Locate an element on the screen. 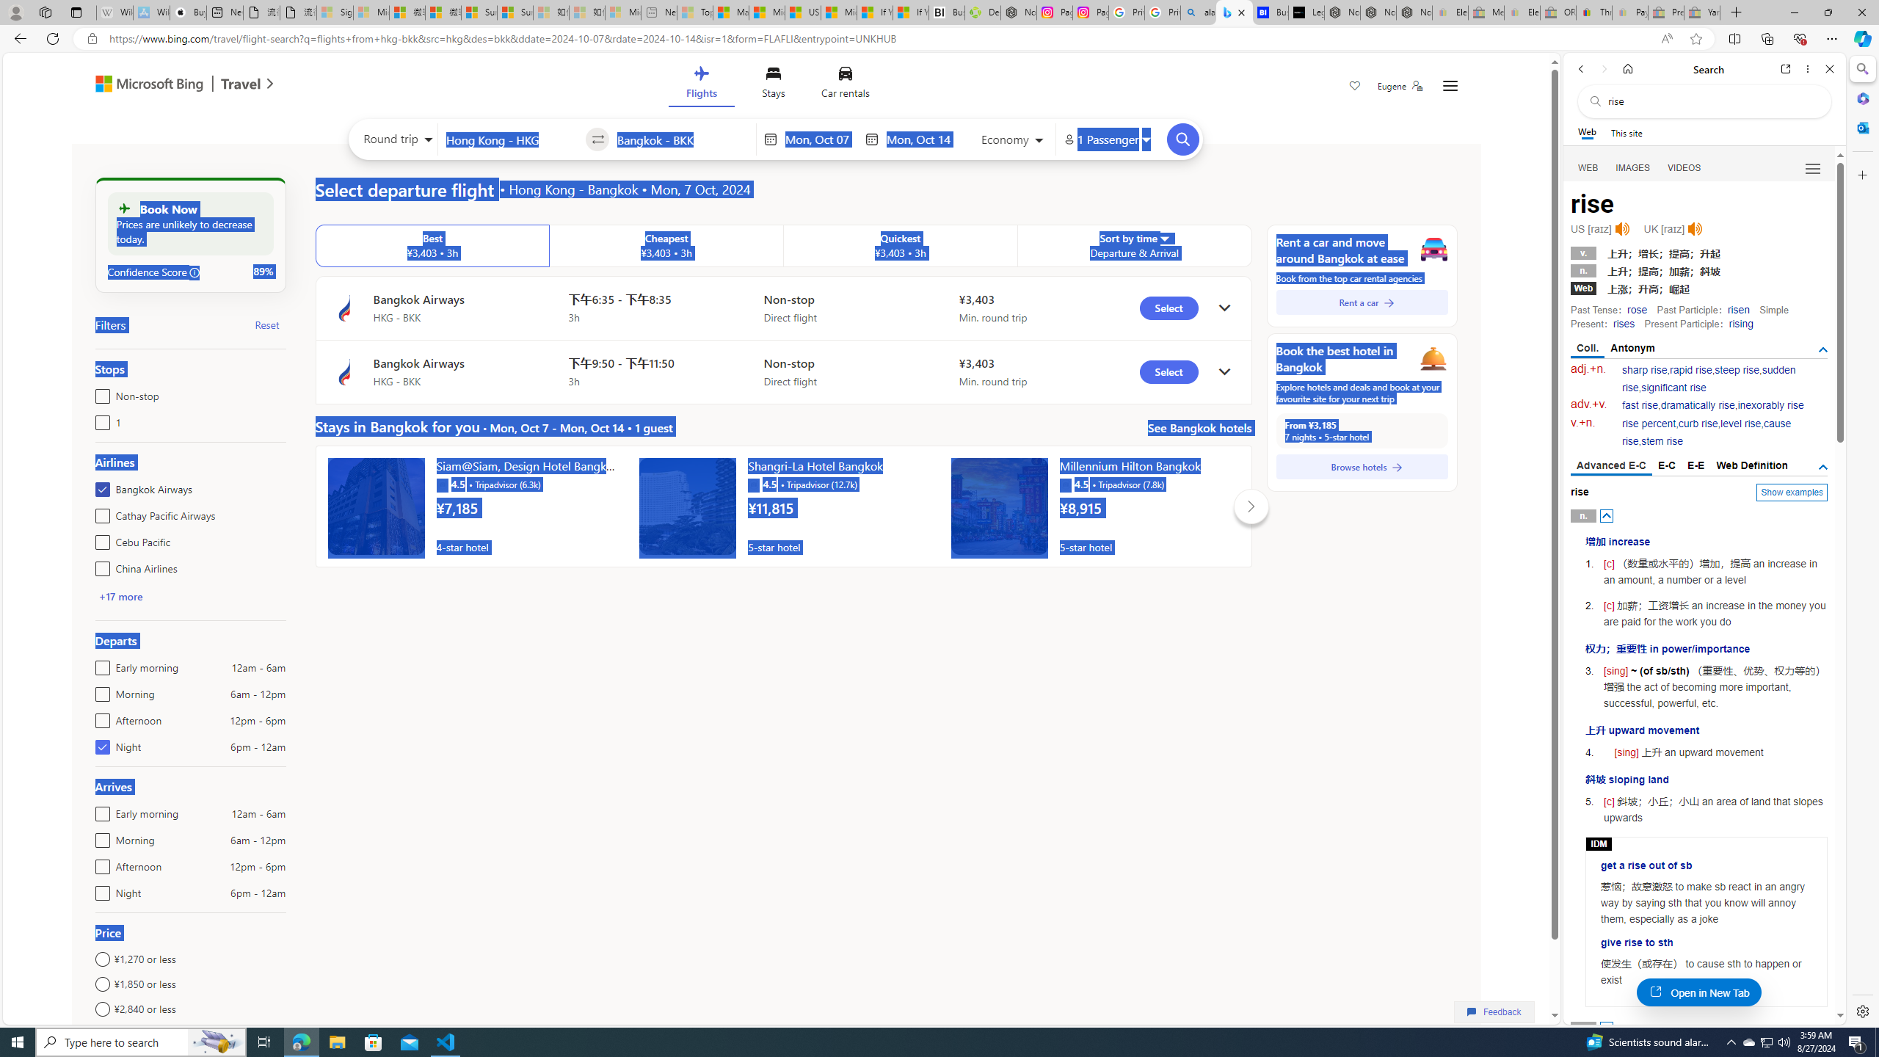 This screenshot has width=1879, height=1057. Class: msft-bing-logo msft-bing-logo-desktop is located at coordinates (145, 84).